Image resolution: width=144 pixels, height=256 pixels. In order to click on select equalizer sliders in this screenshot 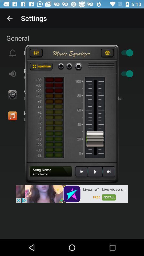, I will do `click(36, 54)`.